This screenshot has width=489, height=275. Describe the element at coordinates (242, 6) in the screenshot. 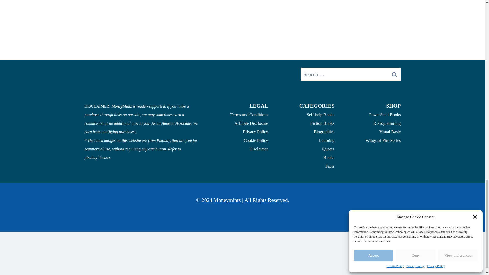

I see `Advertisement` at that location.